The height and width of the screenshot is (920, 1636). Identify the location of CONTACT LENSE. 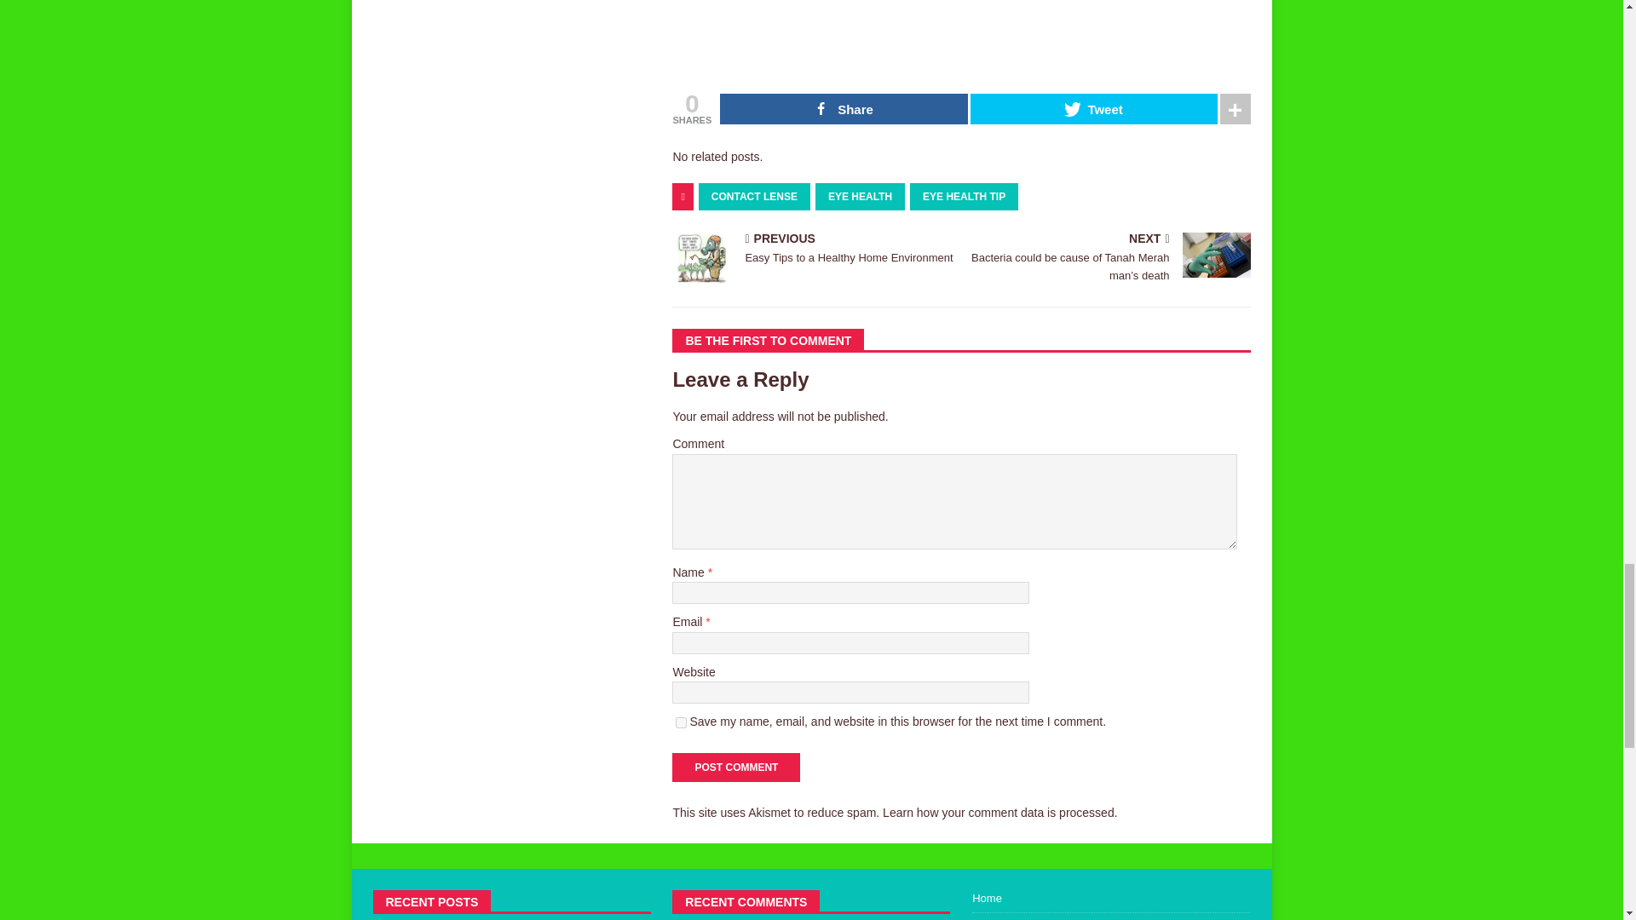
(736, 768).